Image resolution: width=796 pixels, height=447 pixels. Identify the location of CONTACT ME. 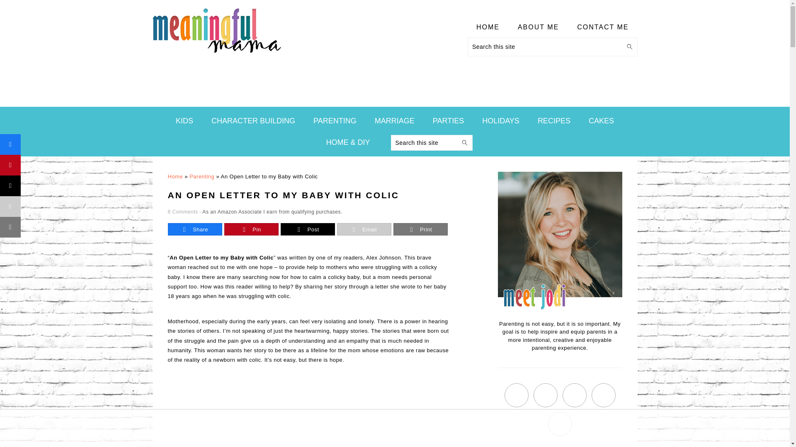
(603, 27).